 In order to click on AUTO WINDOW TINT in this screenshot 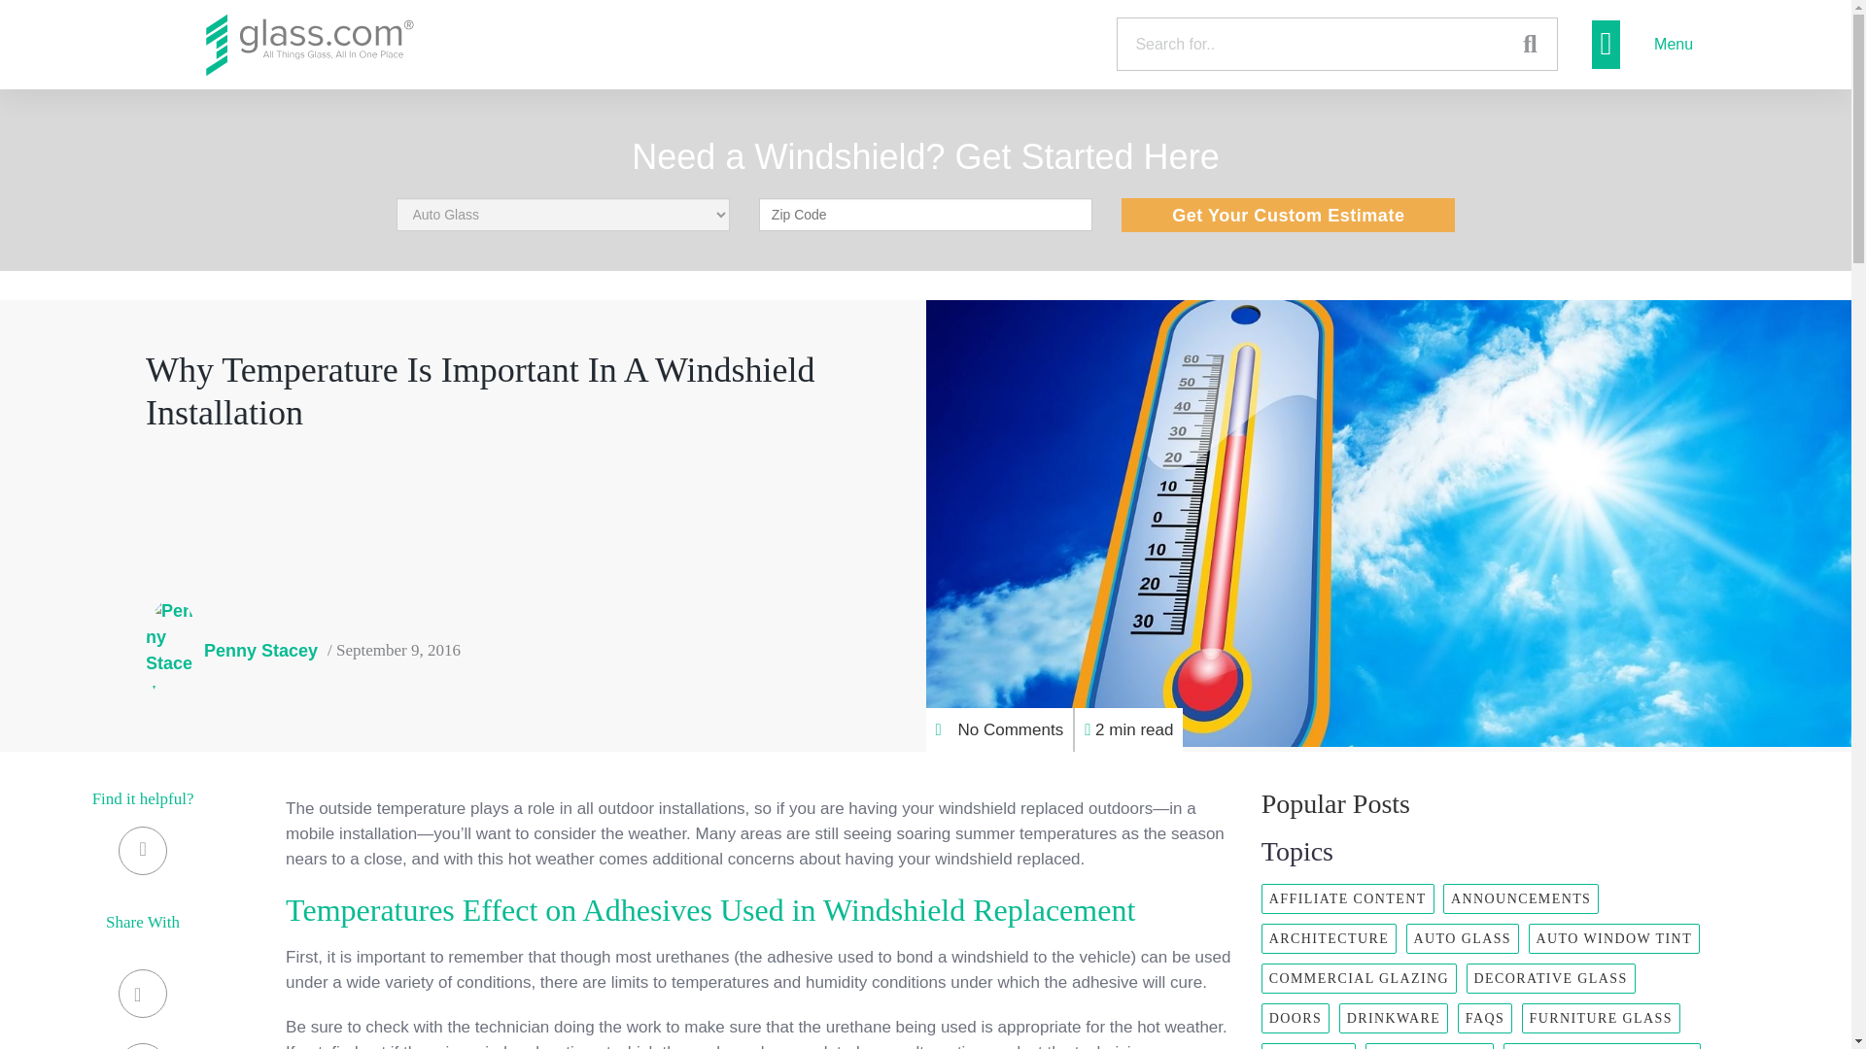, I will do `click(1613, 938)`.